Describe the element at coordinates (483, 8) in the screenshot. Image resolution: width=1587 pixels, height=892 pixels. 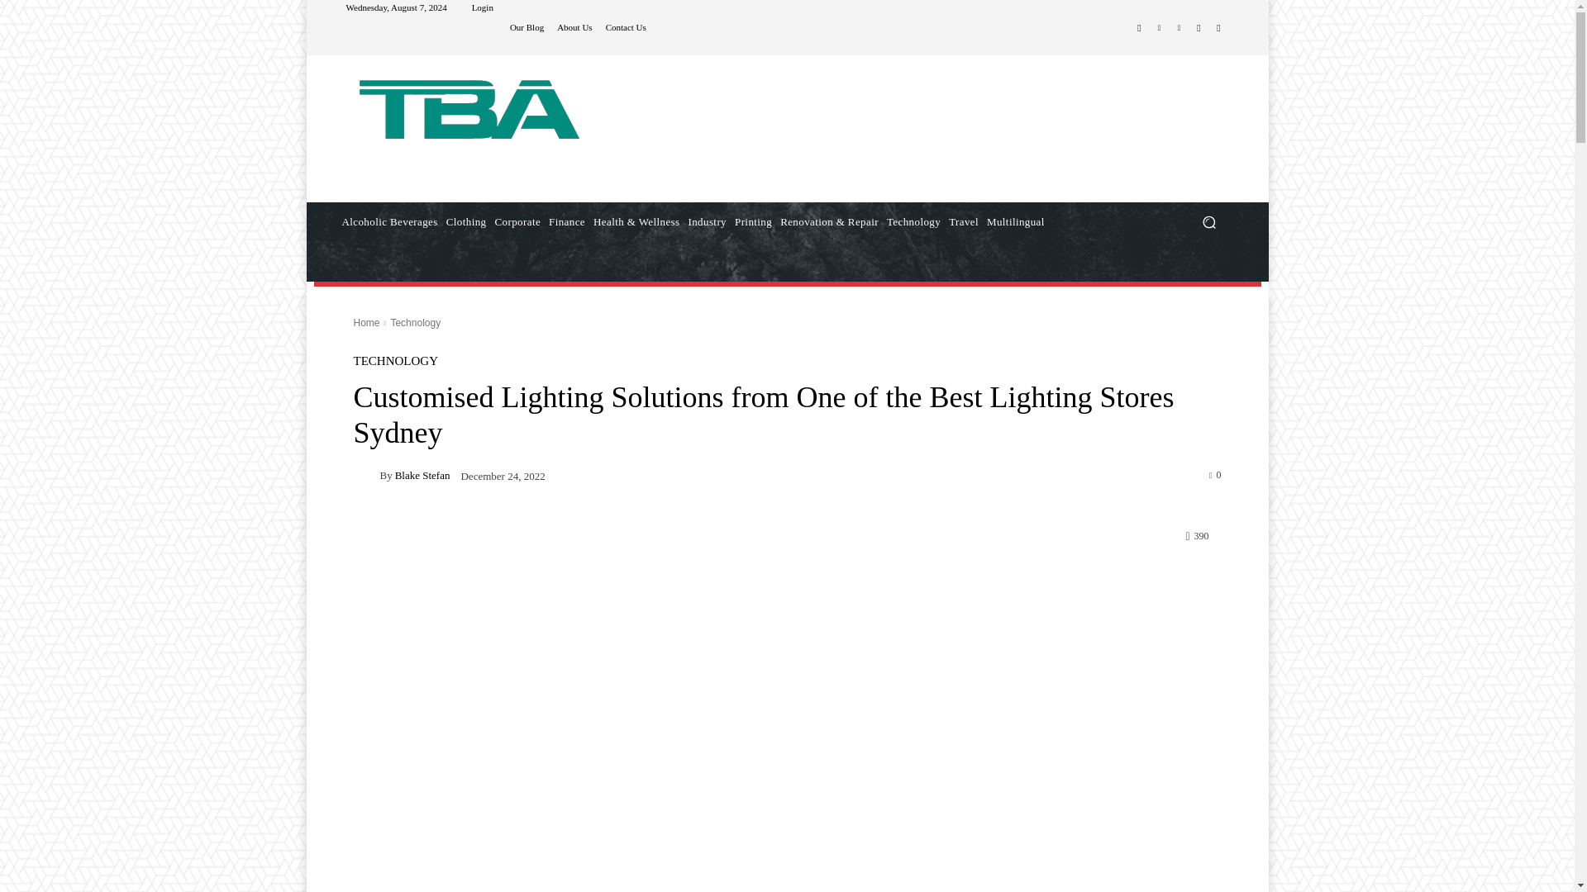
I see `Login` at that location.